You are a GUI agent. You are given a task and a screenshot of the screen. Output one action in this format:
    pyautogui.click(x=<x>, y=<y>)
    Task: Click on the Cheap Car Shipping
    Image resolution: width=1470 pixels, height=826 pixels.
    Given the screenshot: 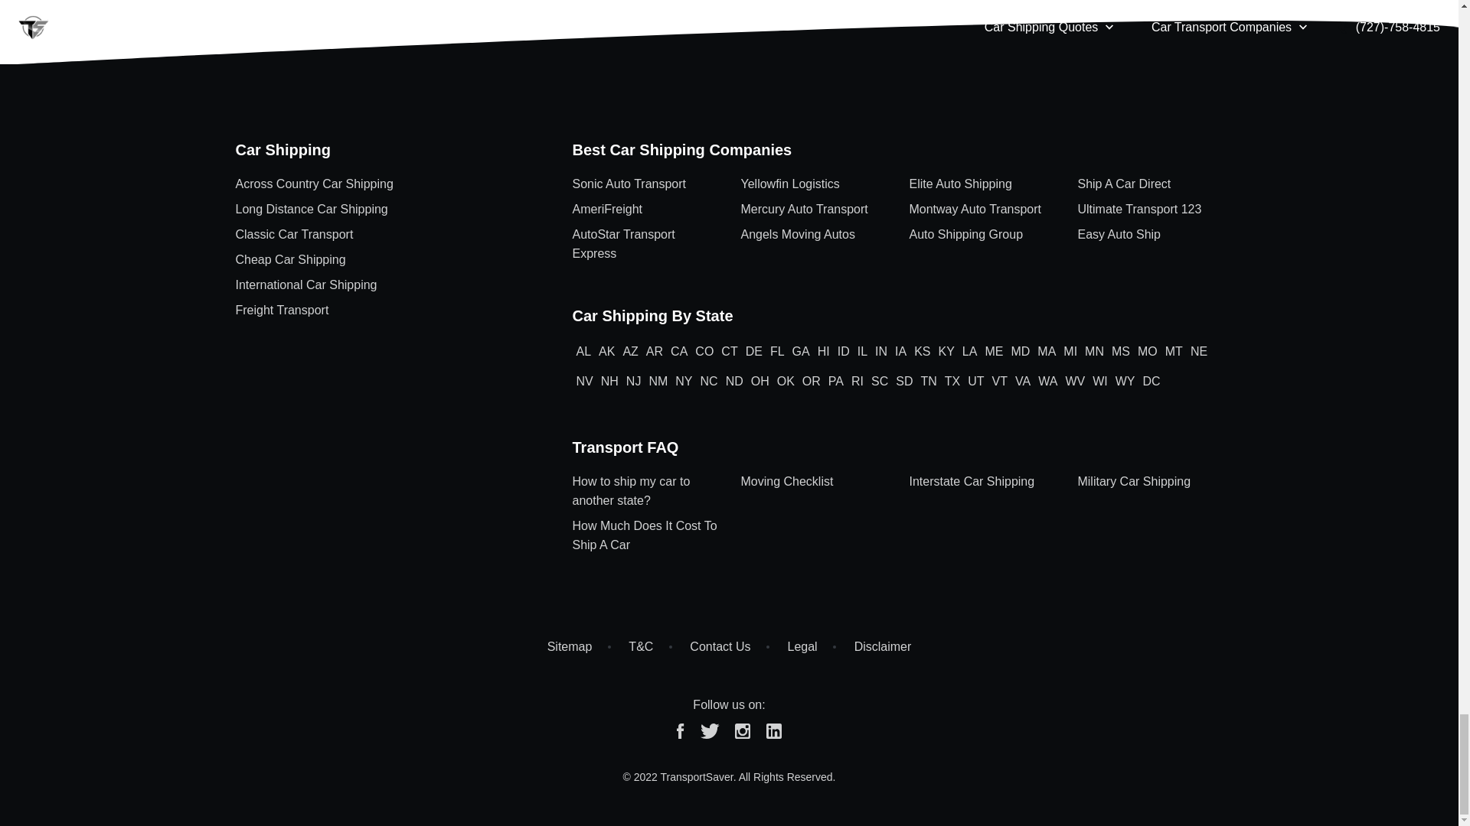 What is the action you would take?
    pyautogui.click(x=392, y=262)
    